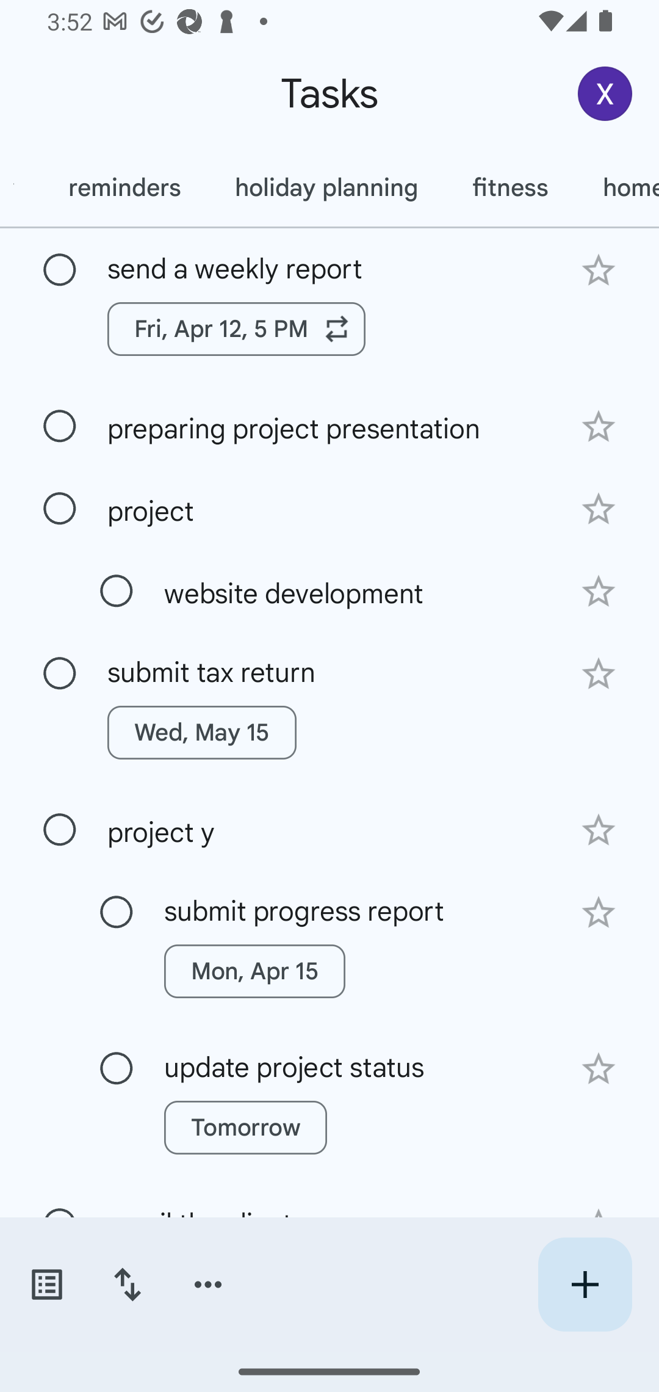 This screenshot has height=1392, width=659. Describe the element at coordinates (60, 830) in the screenshot. I see `Mark as complete` at that location.